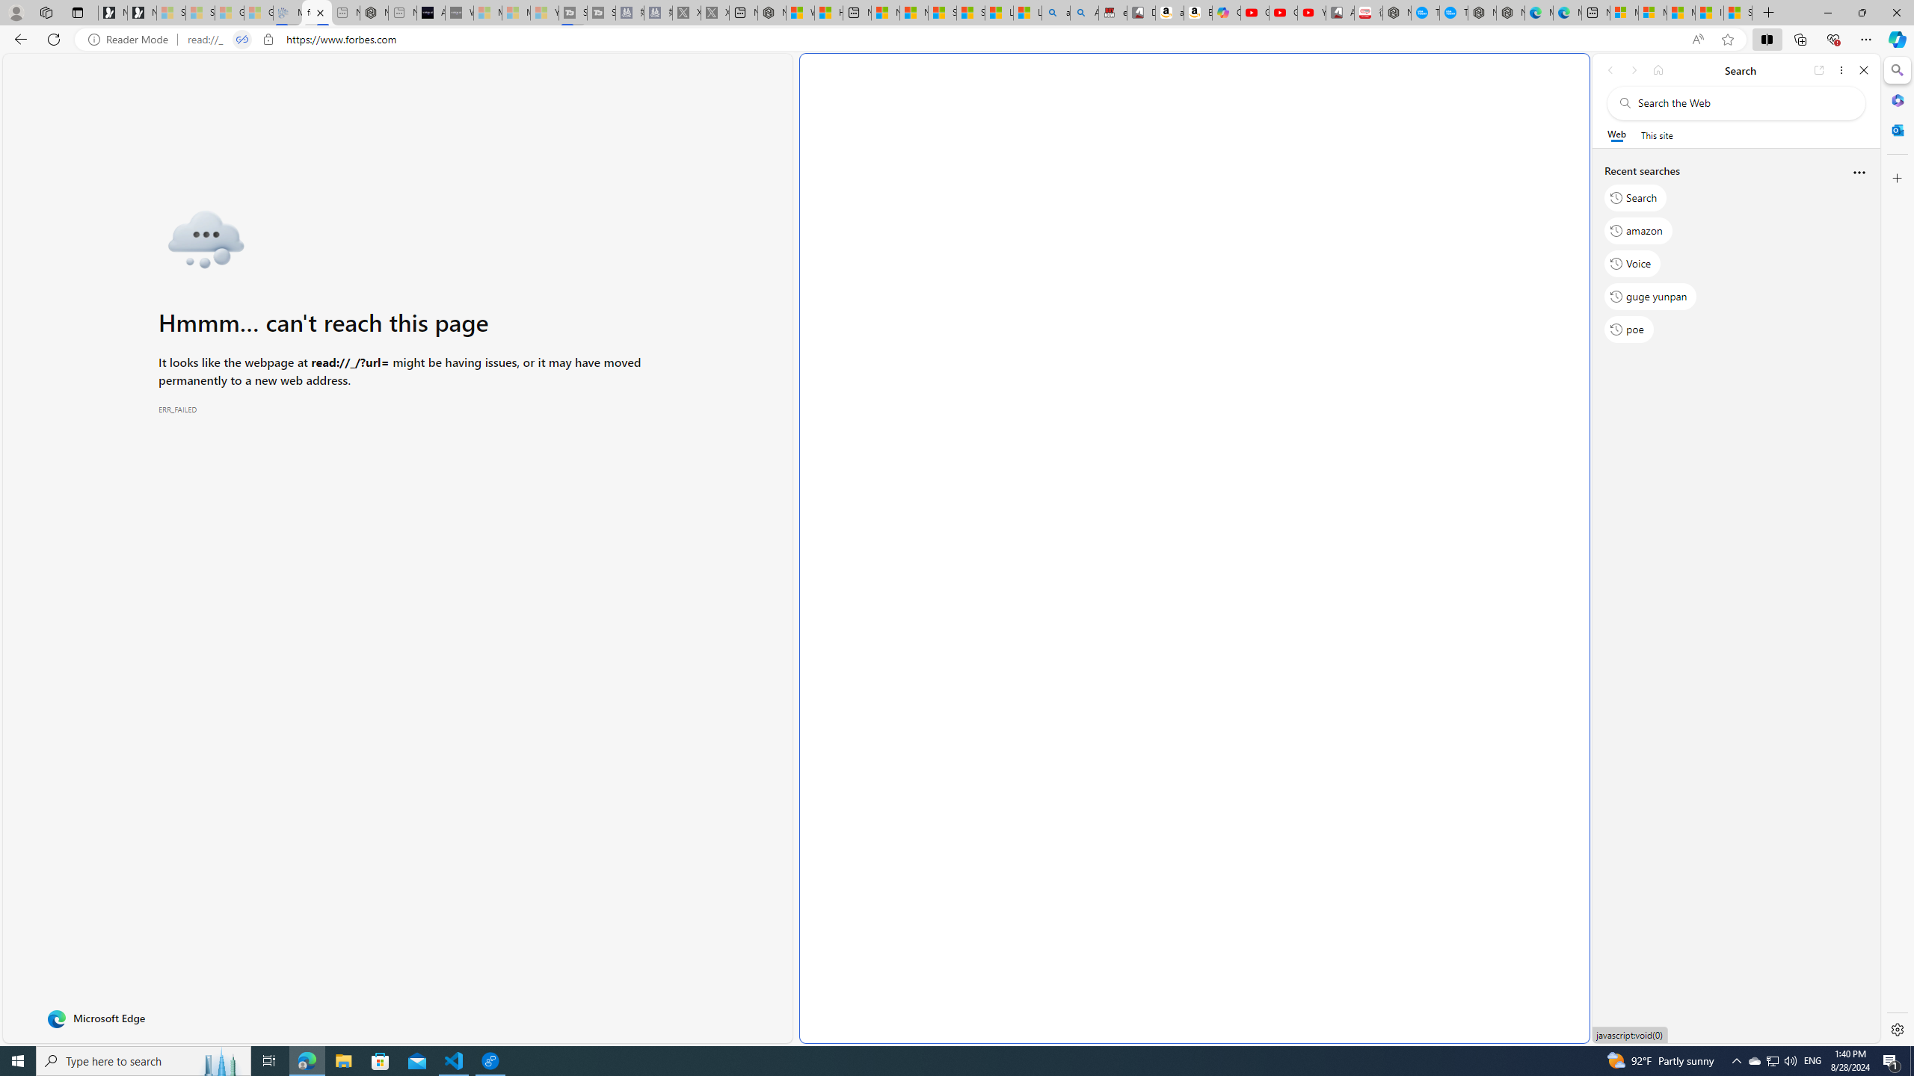  I want to click on Address and search bar, so click(933, 40).